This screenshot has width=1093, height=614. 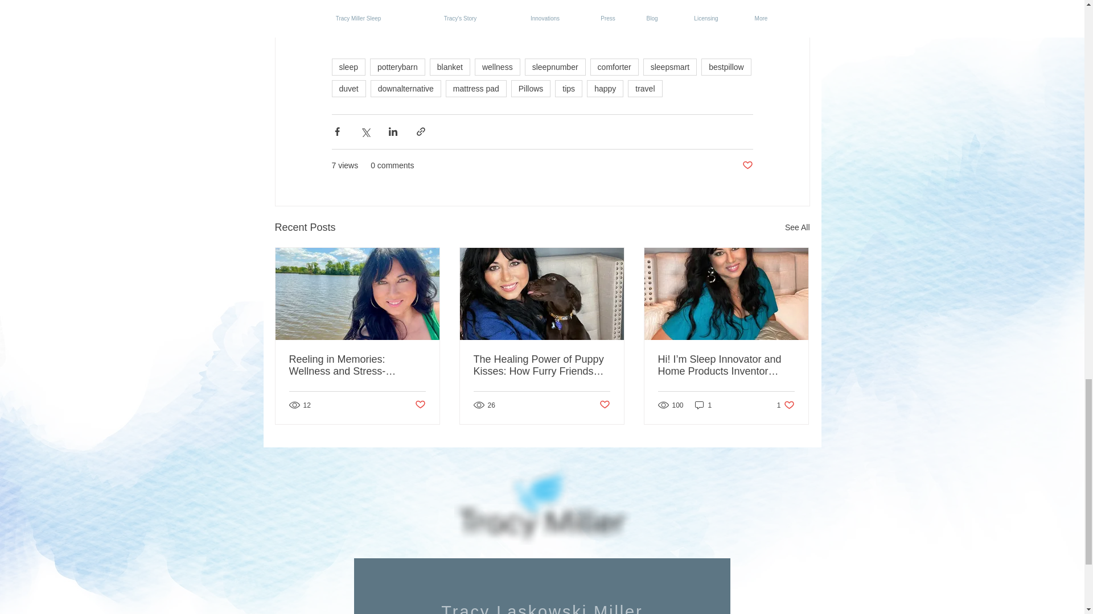 What do you see at coordinates (644, 89) in the screenshot?
I see `travel` at bounding box center [644, 89].